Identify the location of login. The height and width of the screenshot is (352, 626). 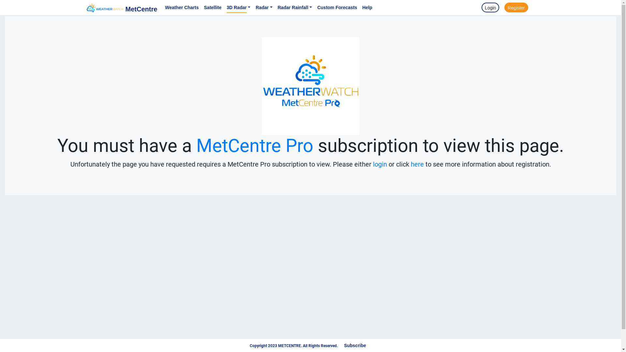
(380, 164).